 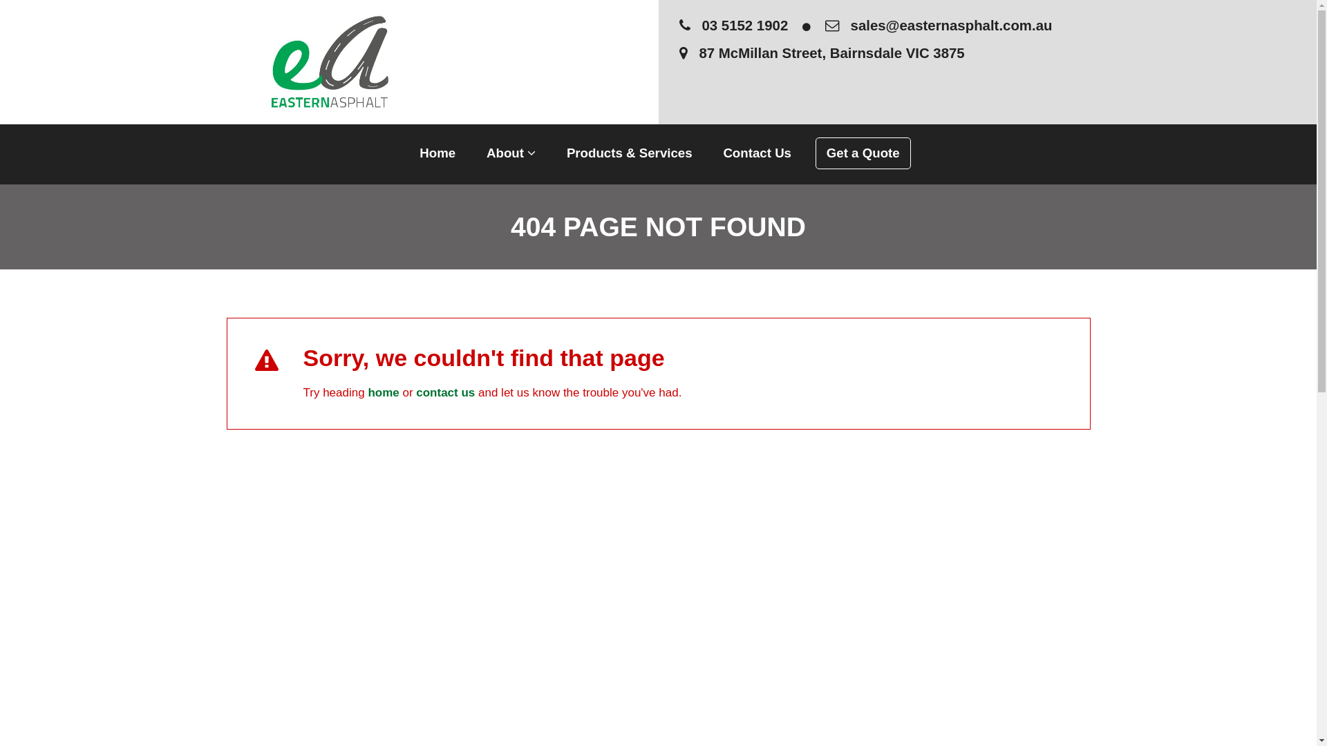 What do you see at coordinates (988, 54) in the screenshot?
I see `   87 McMillan Street, Bairnsdale VIC 3875` at bounding box center [988, 54].